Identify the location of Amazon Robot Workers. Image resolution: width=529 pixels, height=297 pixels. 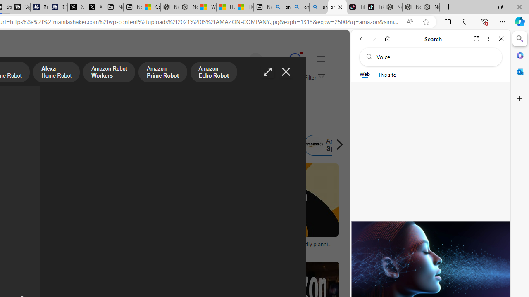
(109, 73).